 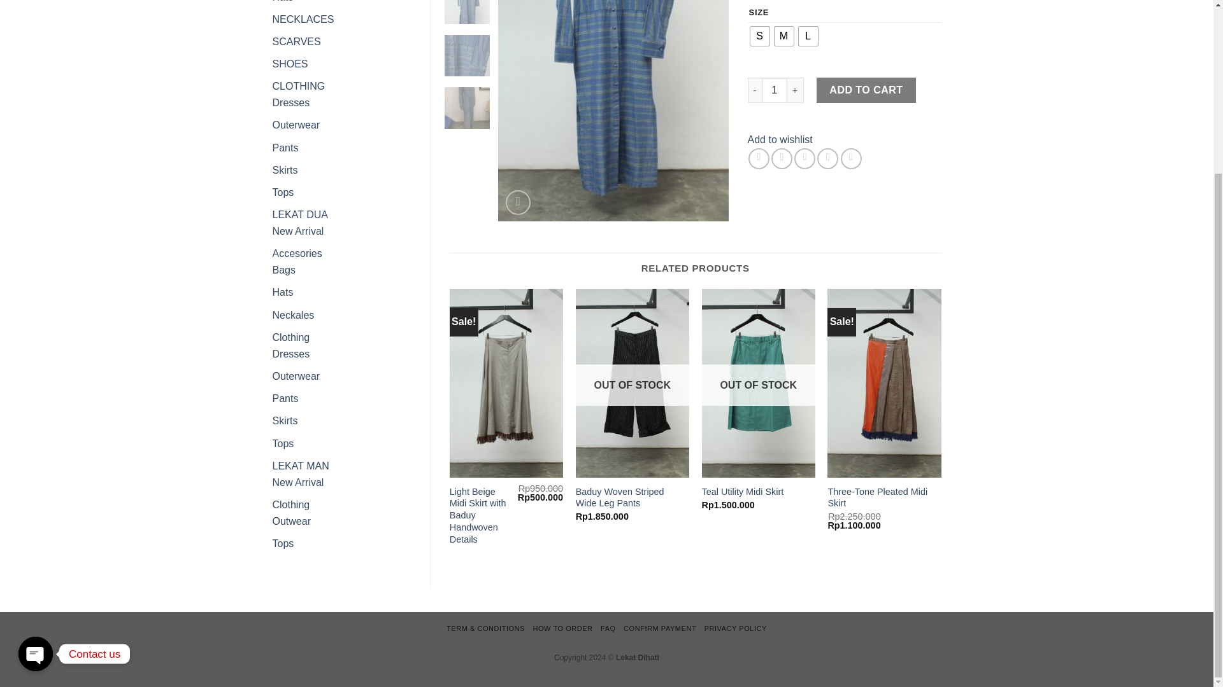 I want to click on Hats, so click(x=283, y=1).